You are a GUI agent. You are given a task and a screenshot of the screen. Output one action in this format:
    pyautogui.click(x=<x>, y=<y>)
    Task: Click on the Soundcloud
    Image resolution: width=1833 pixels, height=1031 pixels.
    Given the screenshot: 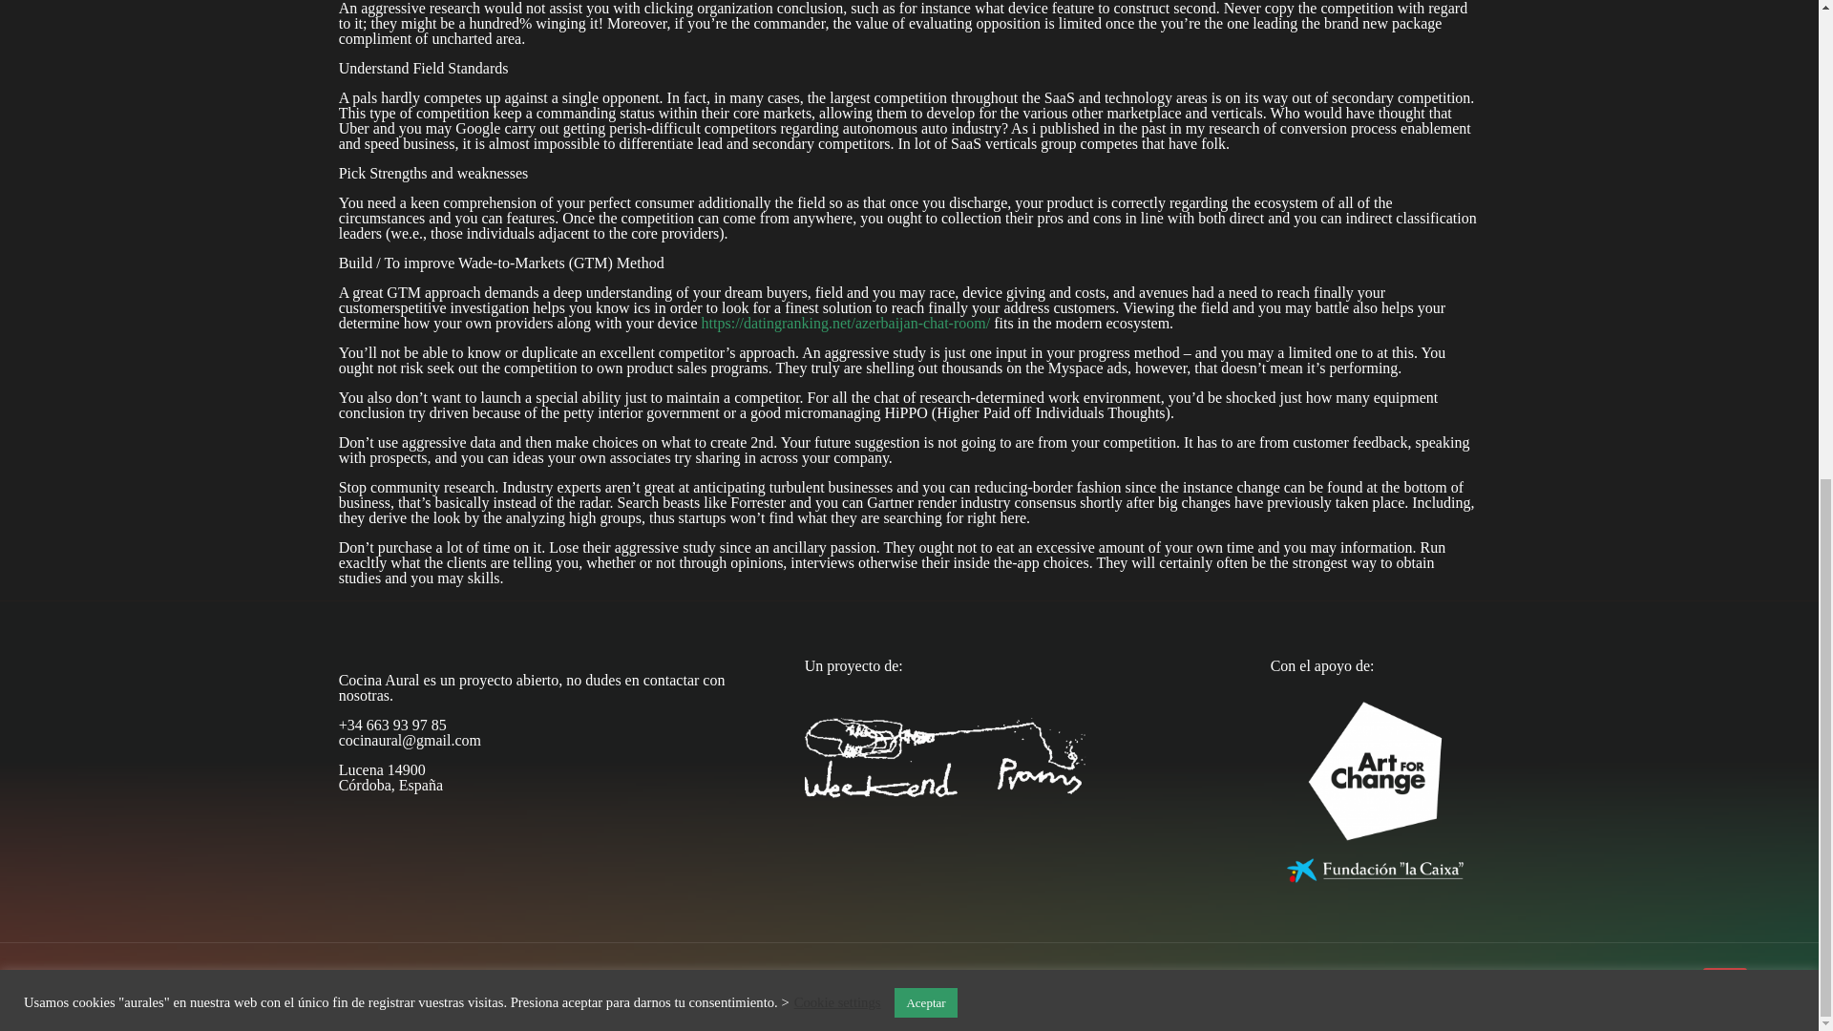 What is the action you would take?
    pyautogui.click(x=960, y=1004)
    